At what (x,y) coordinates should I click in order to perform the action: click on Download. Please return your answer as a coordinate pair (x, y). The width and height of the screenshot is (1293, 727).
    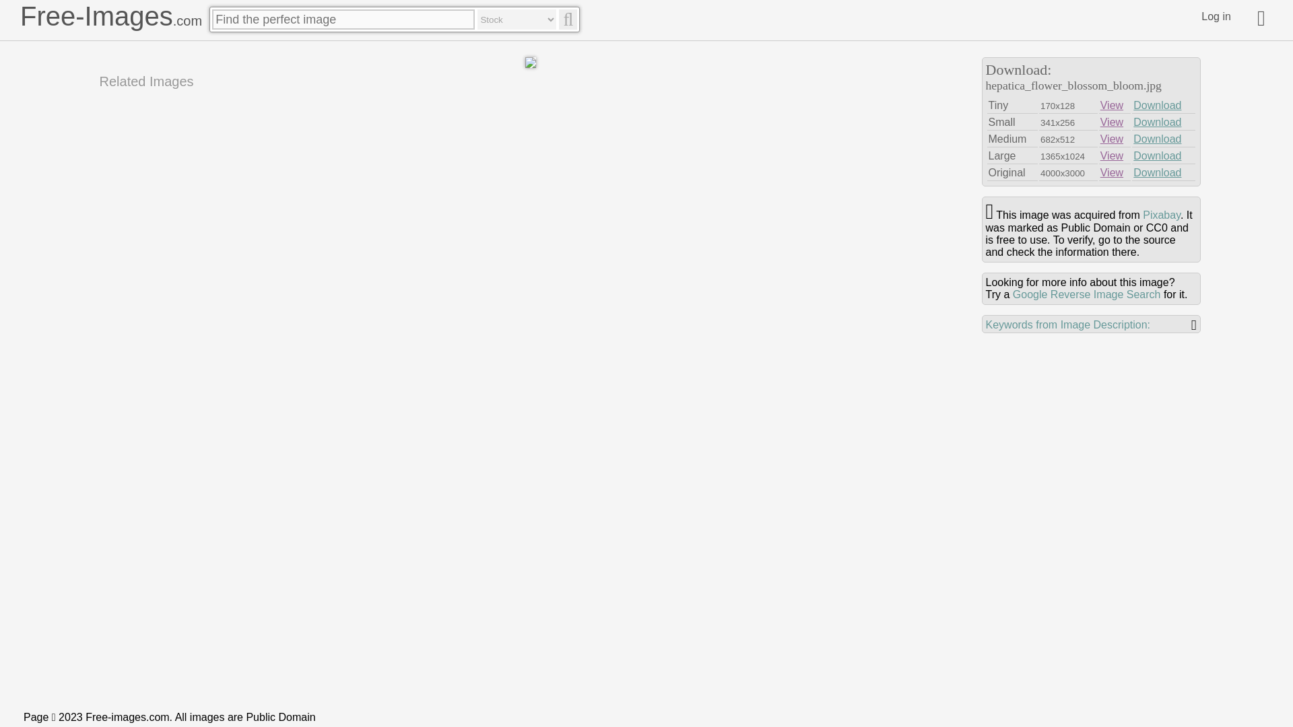
    Looking at the image, I should click on (1157, 172).